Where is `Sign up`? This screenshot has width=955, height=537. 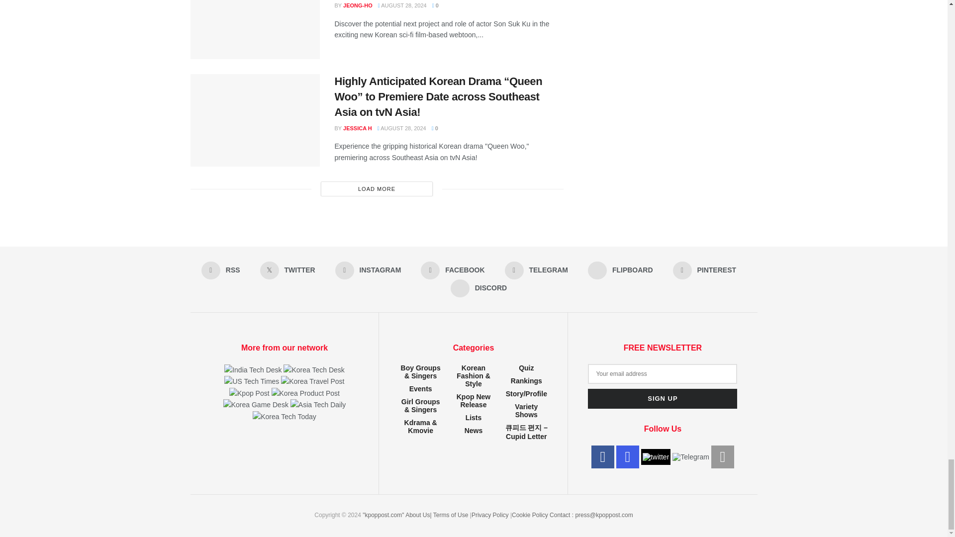 Sign up is located at coordinates (663, 398).